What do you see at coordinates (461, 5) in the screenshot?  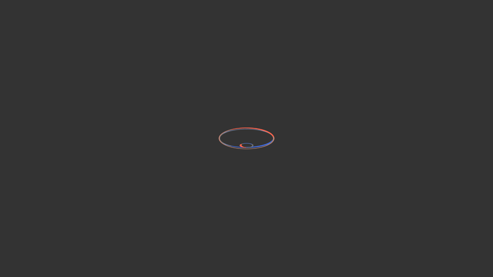 I see `Directory` at bounding box center [461, 5].